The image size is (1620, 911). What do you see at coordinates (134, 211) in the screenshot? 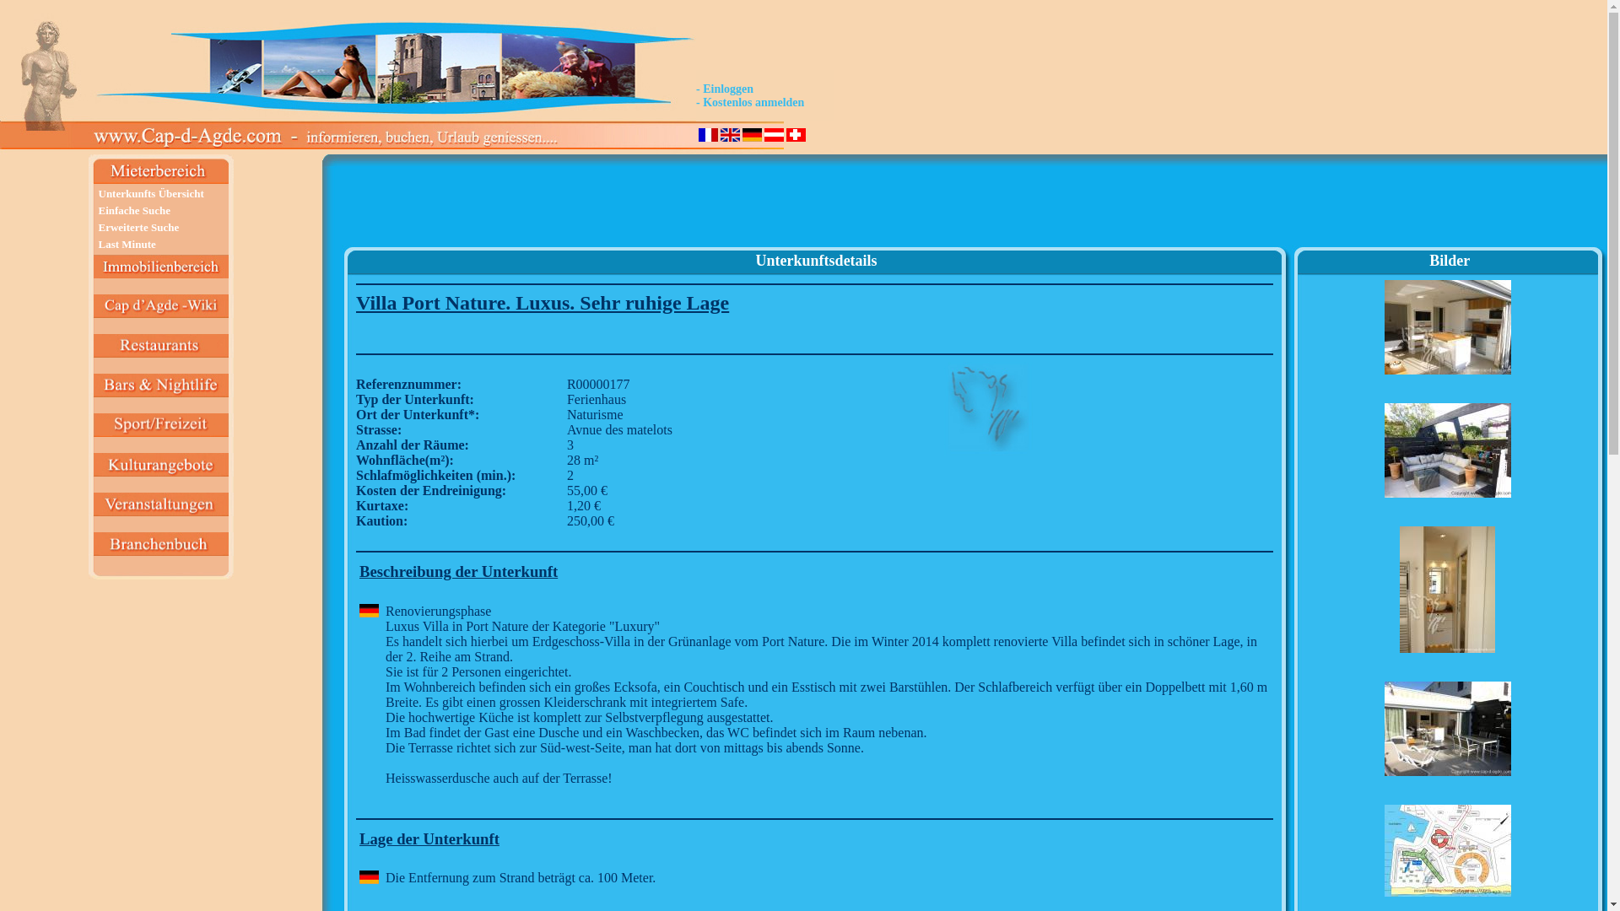
I see `Einfache Suche` at bounding box center [134, 211].